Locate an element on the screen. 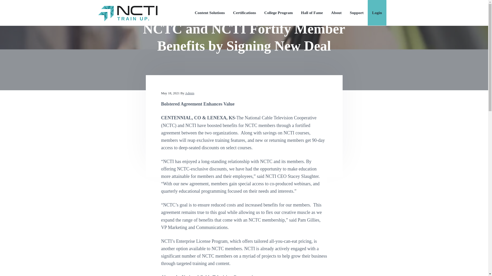 The image size is (492, 276). About is located at coordinates (336, 13).